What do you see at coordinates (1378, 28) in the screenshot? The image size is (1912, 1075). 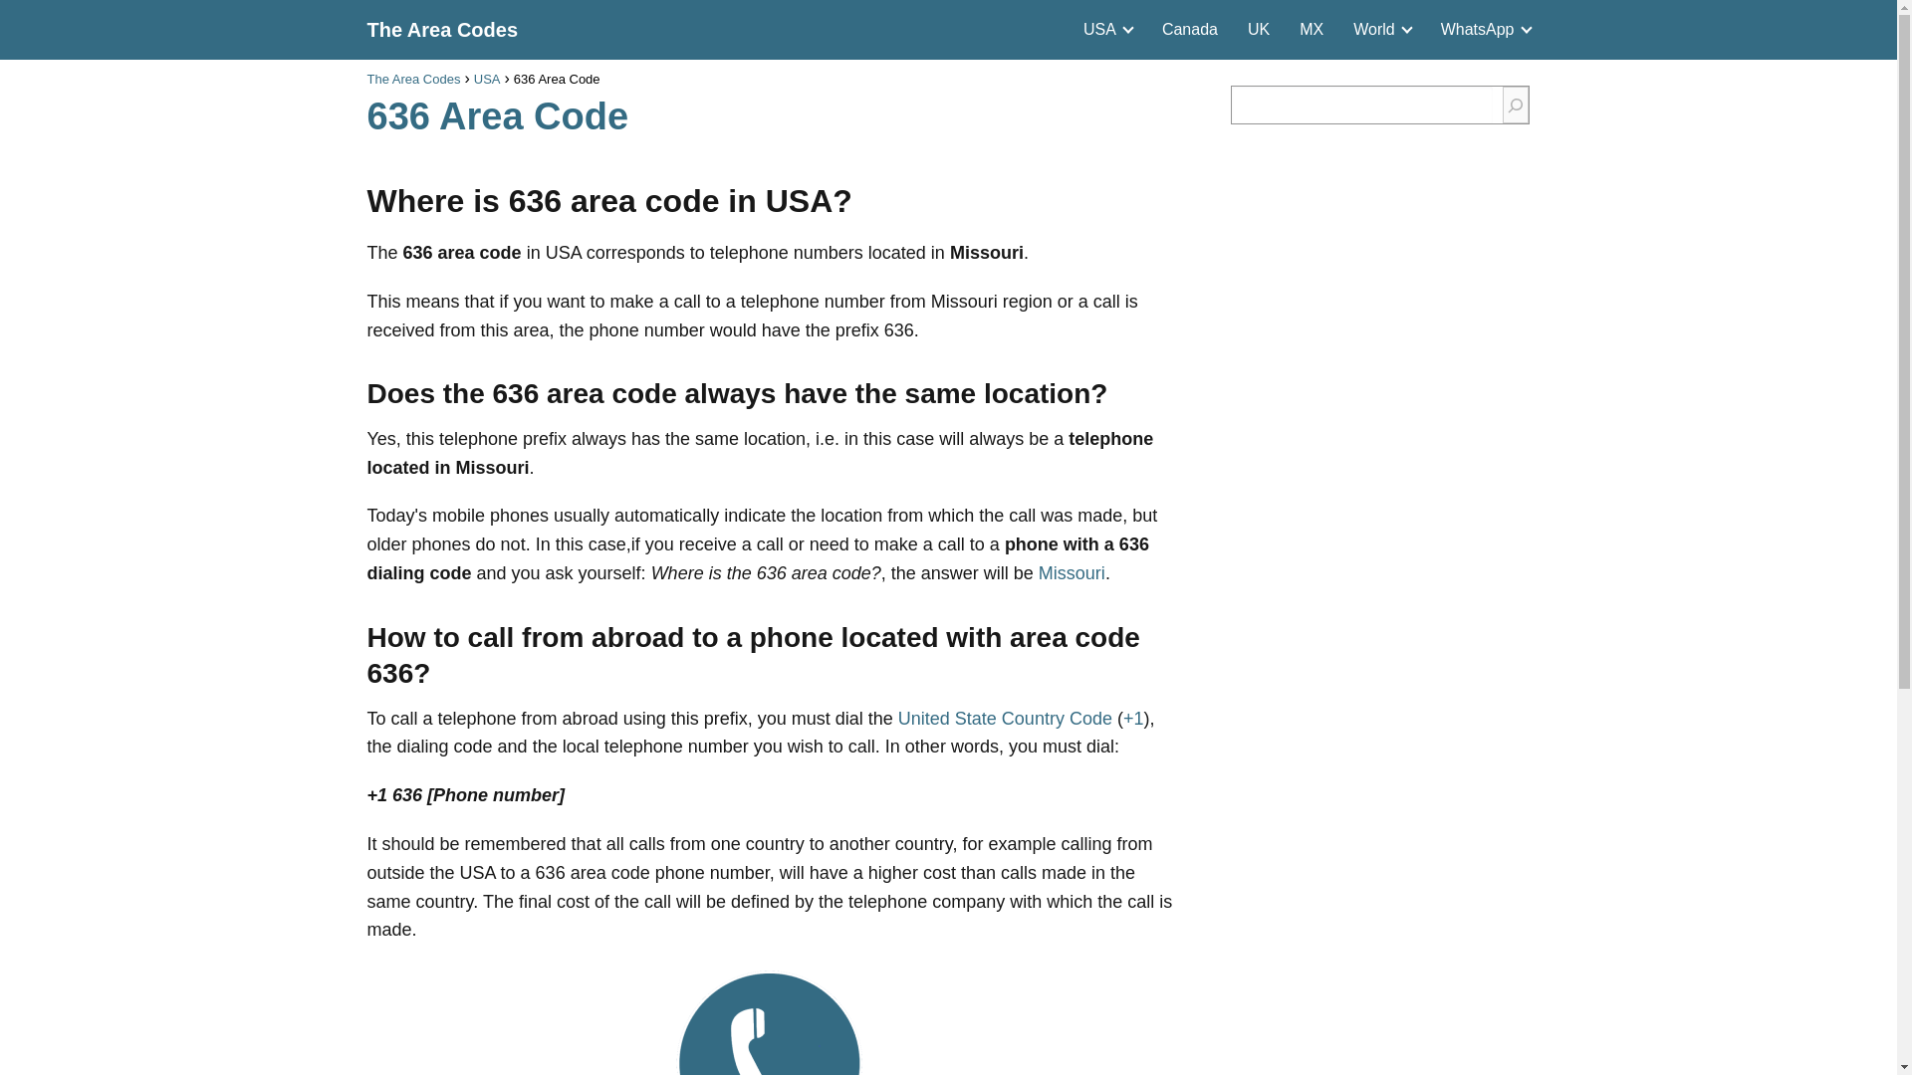 I see `World` at bounding box center [1378, 28].